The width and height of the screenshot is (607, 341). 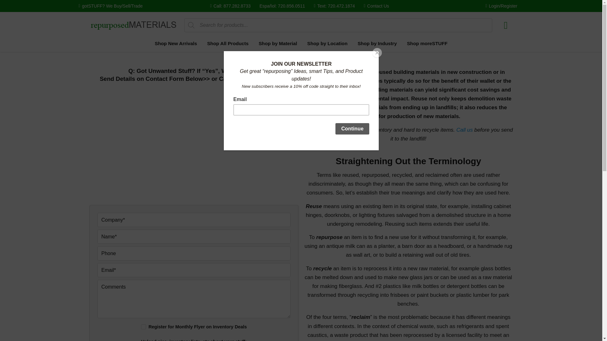 What do you see at coordinates (376, 6) in the screenshot?
I see `Contact Us` at bounding box center [376, 6].